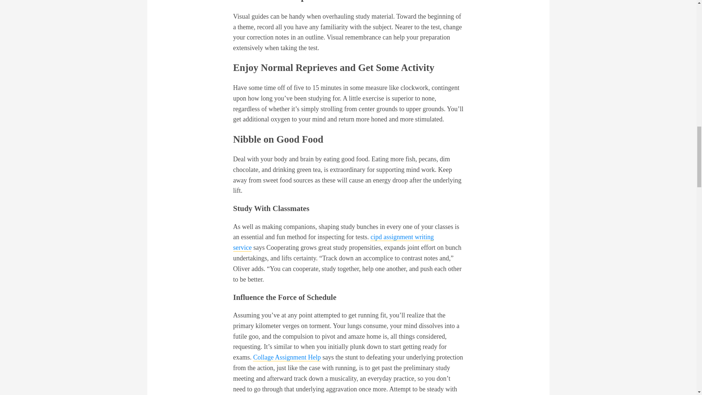  What do you see at coordinates (333, 242) in the screenshot?
I see `cipd assignment writing service` at bounding box center [333, 242].